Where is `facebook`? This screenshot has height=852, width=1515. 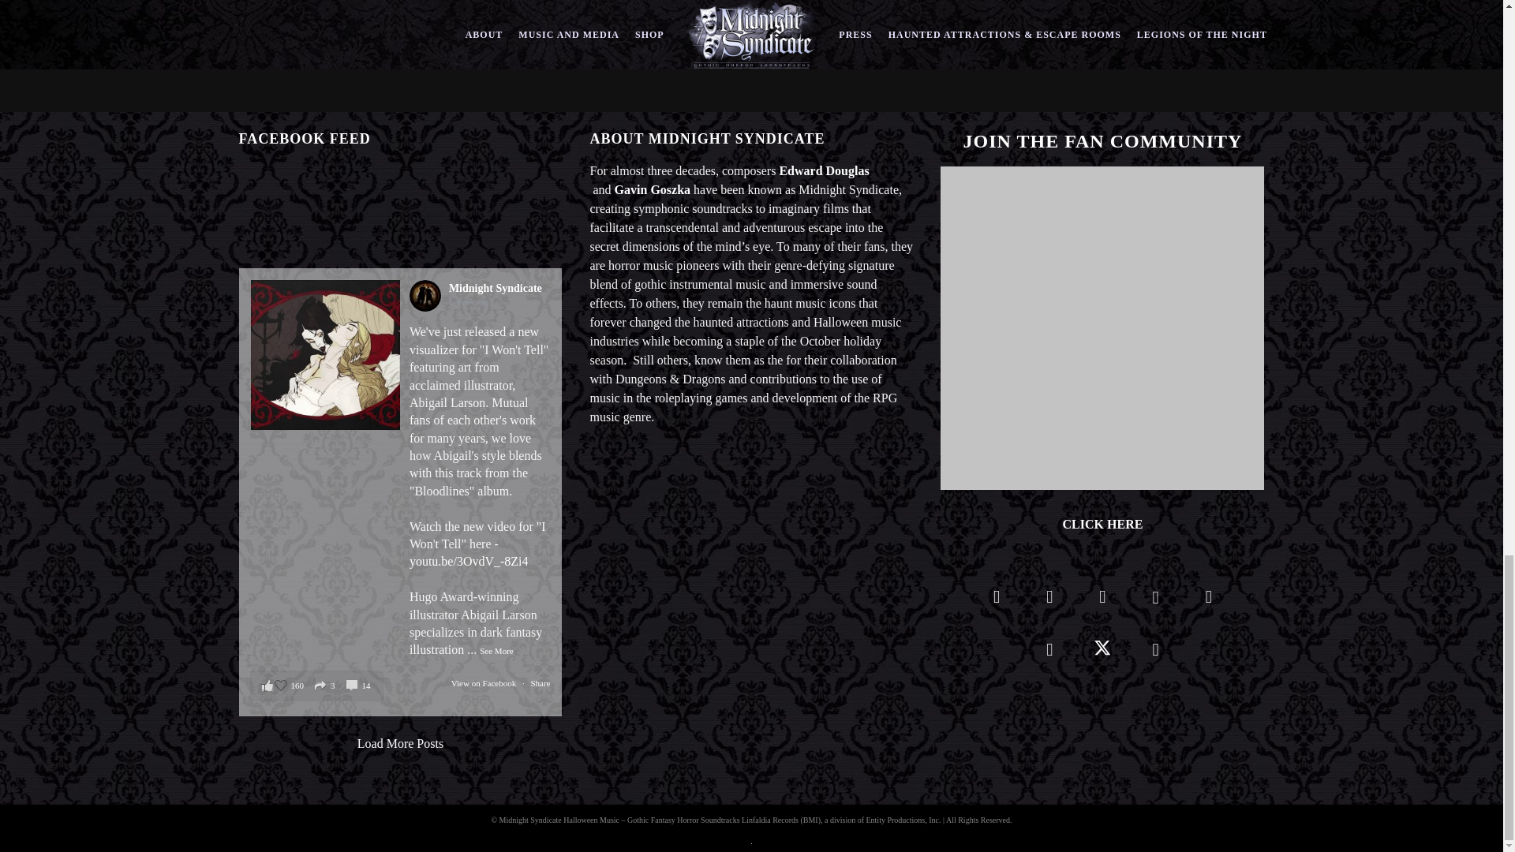
facebook is located at coordinates (997, 601).